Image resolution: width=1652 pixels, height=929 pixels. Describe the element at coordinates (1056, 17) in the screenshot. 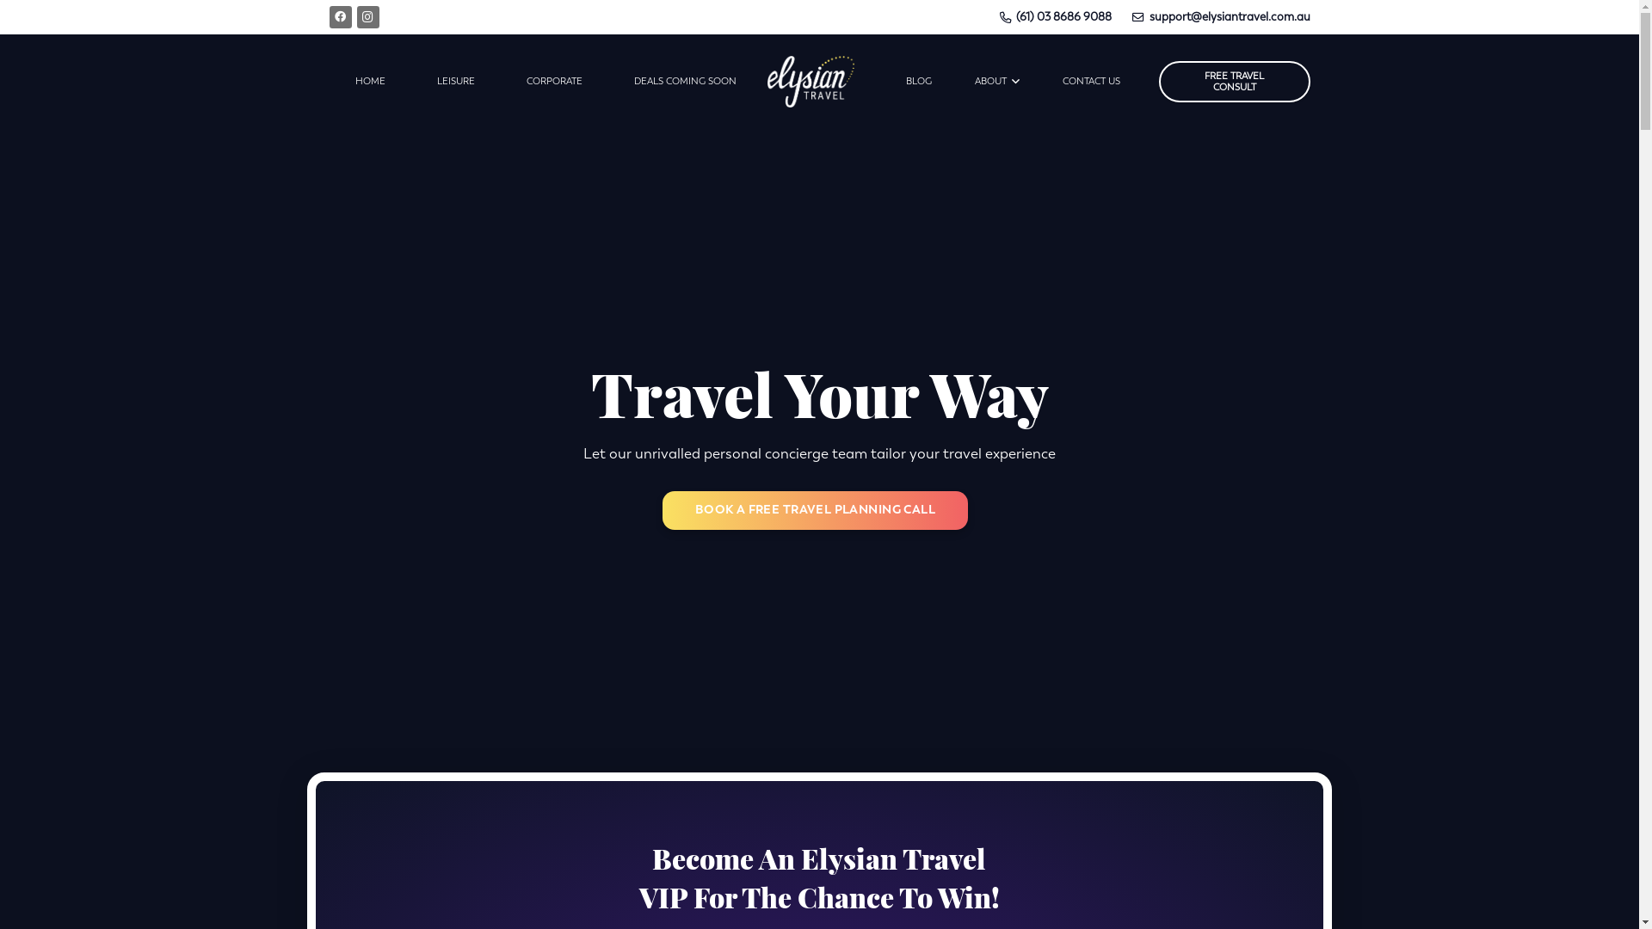

I see `(61) 03 8686 9088` at that location.